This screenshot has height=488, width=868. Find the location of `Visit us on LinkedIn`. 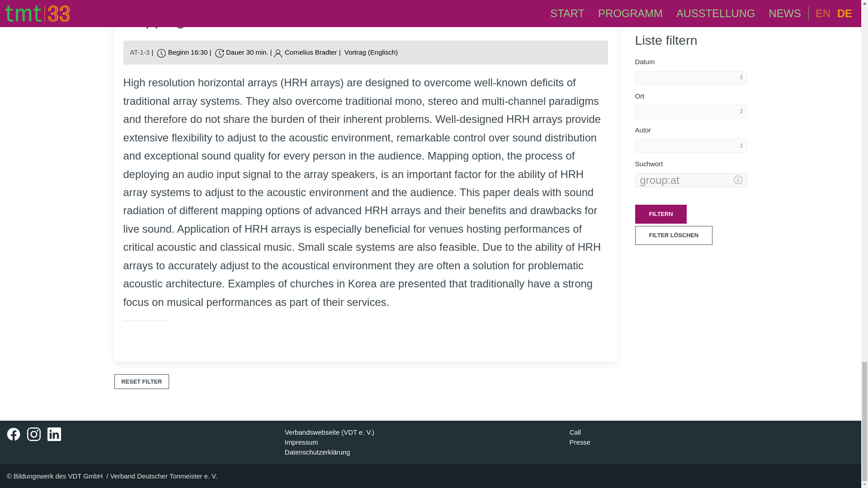

Visit us on LinkedIn is located at coordinates (54, 434).